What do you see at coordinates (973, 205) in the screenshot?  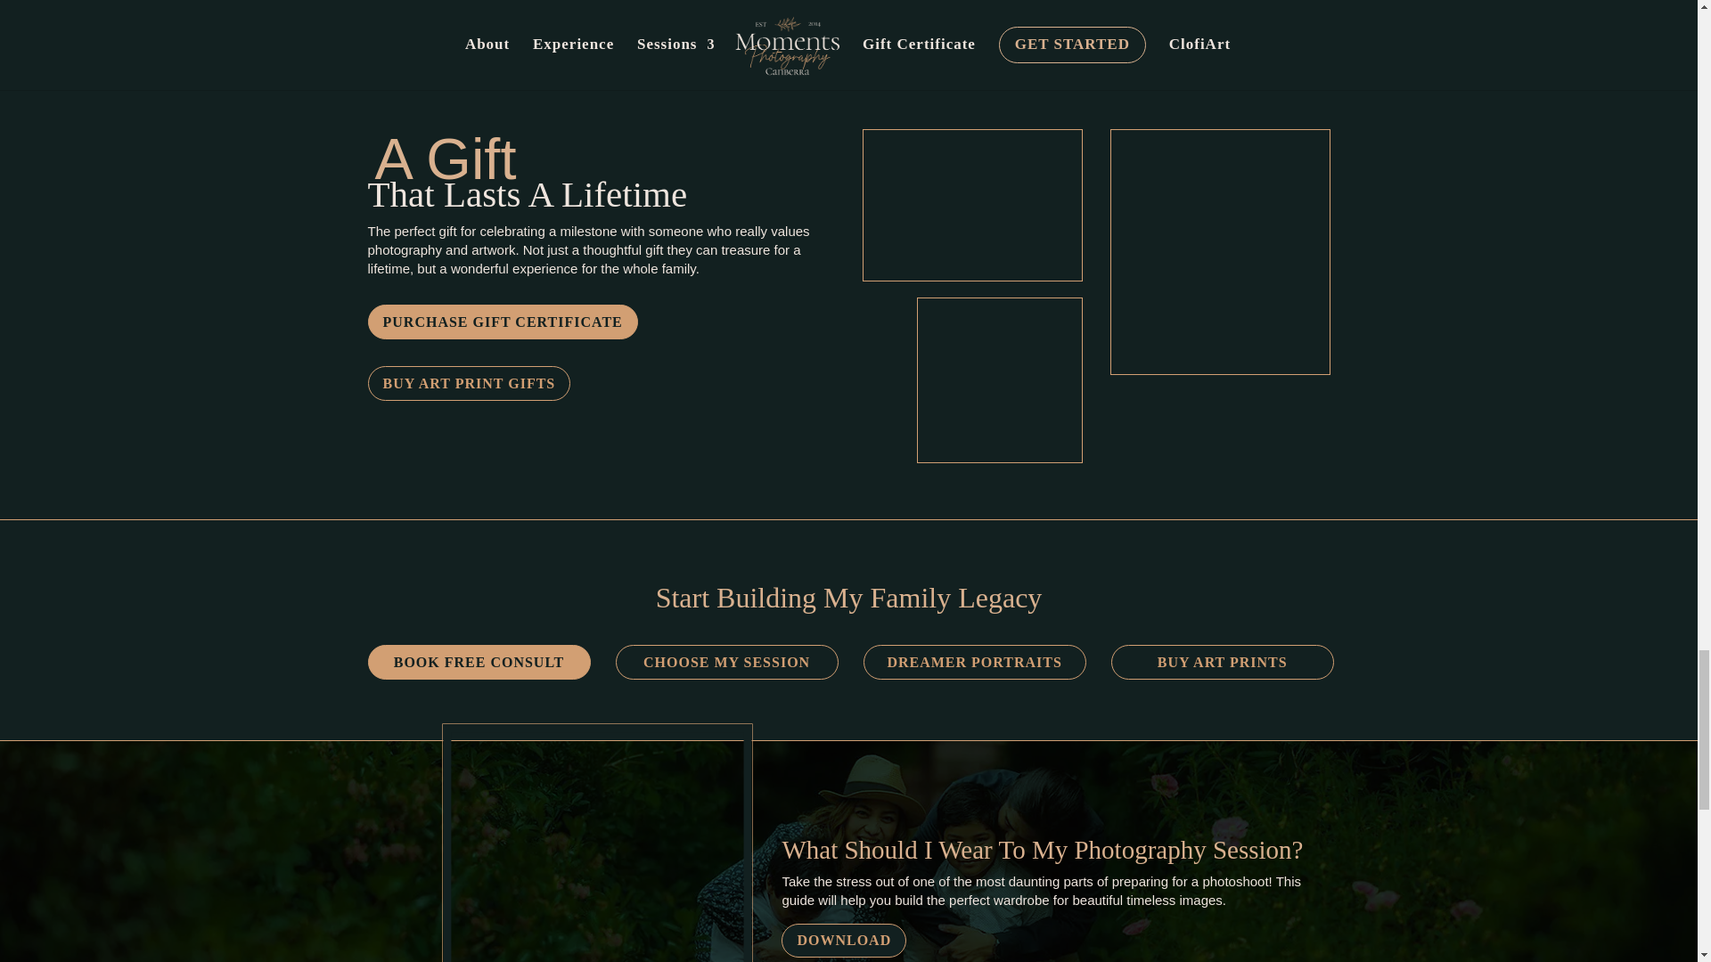 I see `Canberra Family Photos` at bounding box center [973, 205].